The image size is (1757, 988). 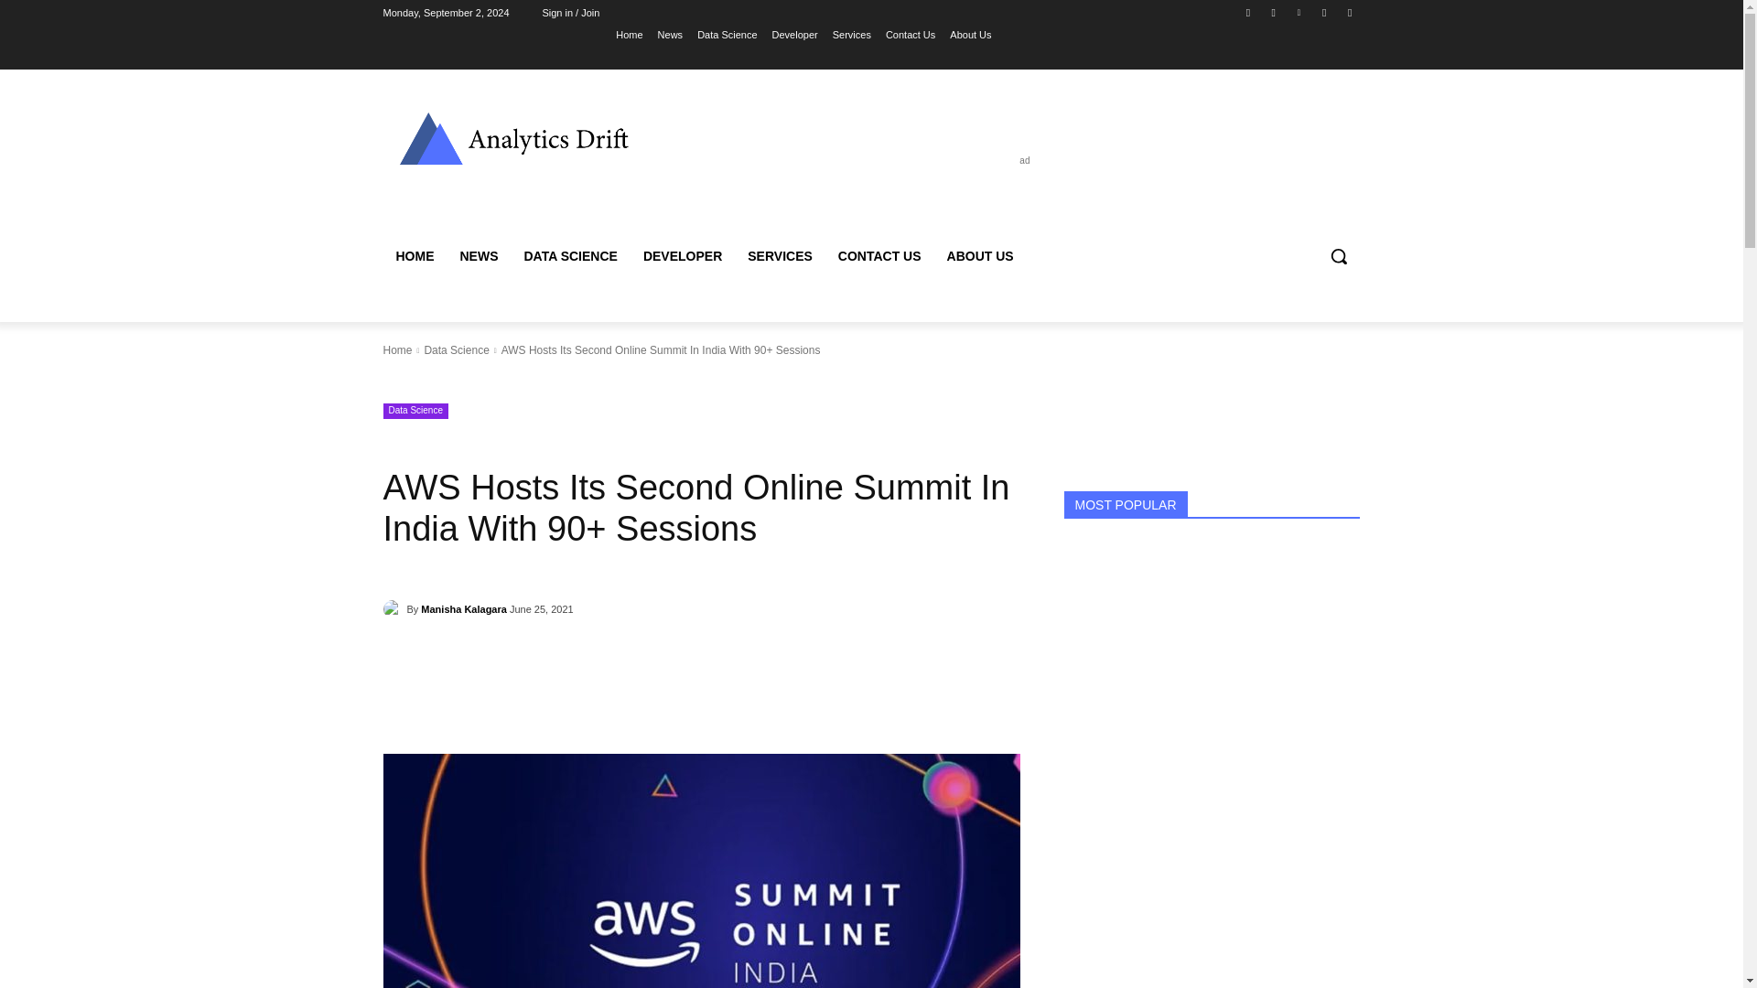 What do you see at coordinates (478, 255) in the screenshot?
I see `NEWS` at bounding box center [478, 255].